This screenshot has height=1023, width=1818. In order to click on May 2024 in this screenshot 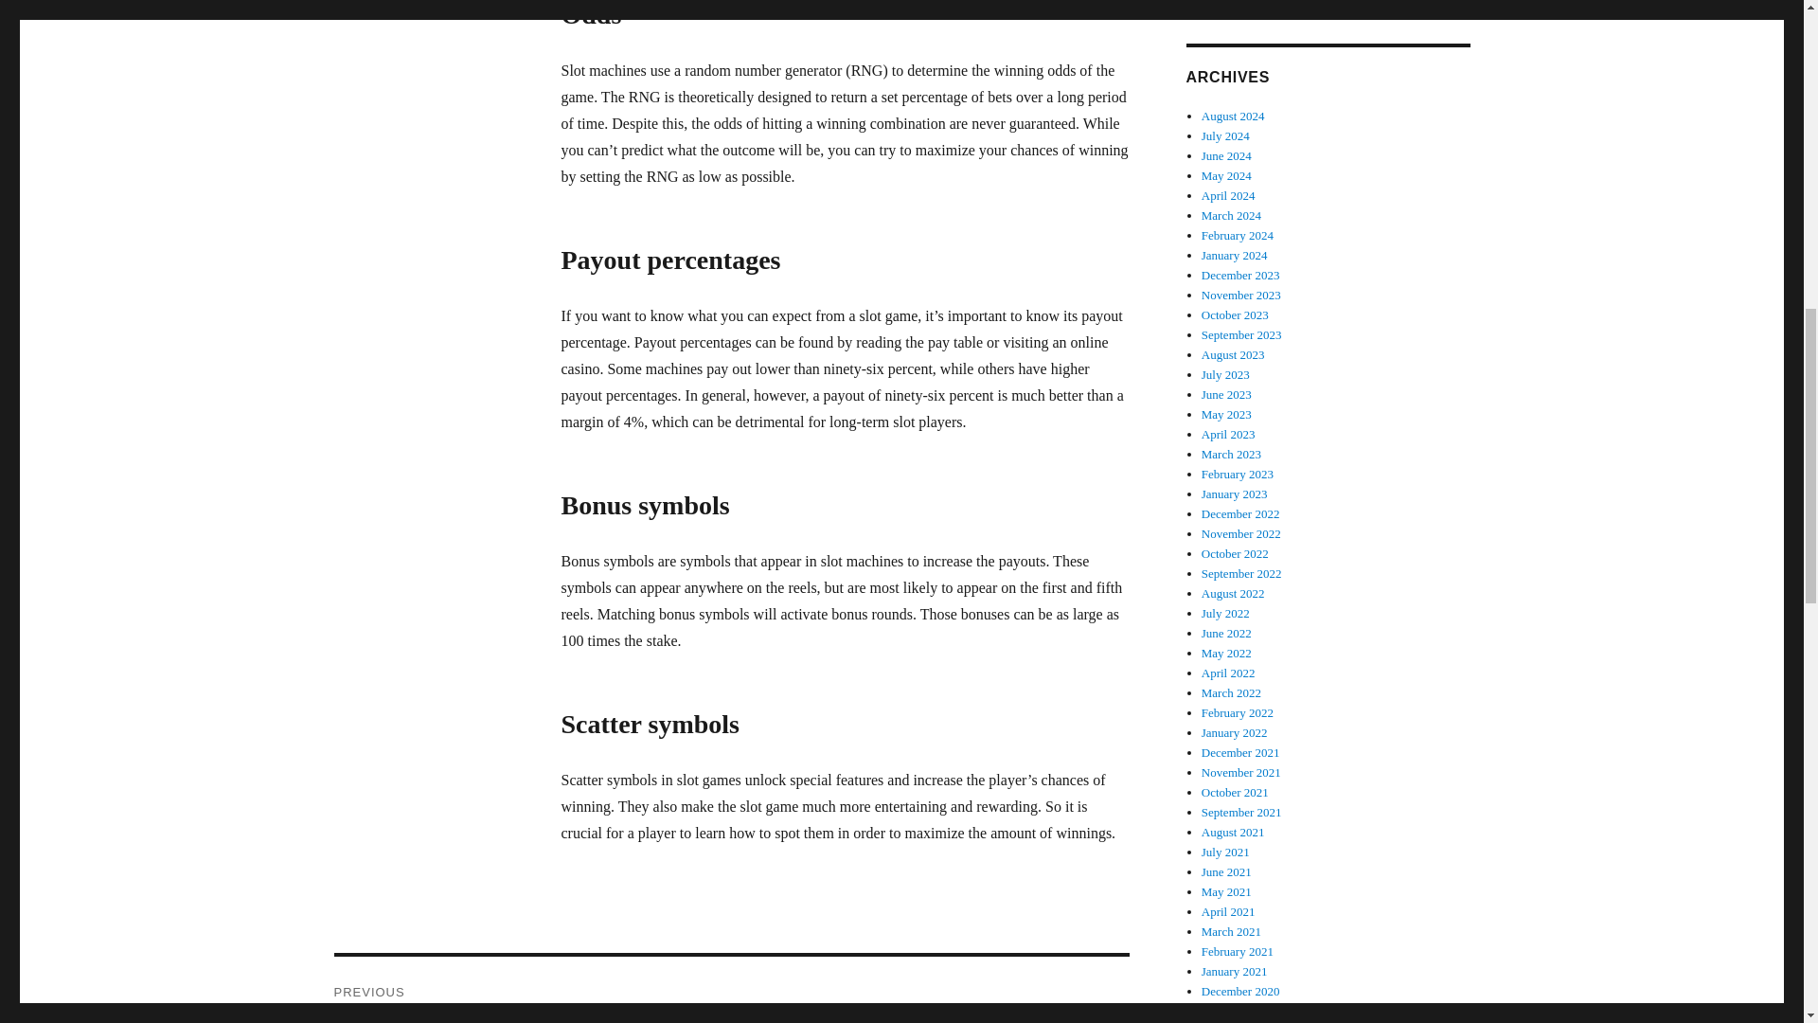, I will do `click(1233, 354)`.